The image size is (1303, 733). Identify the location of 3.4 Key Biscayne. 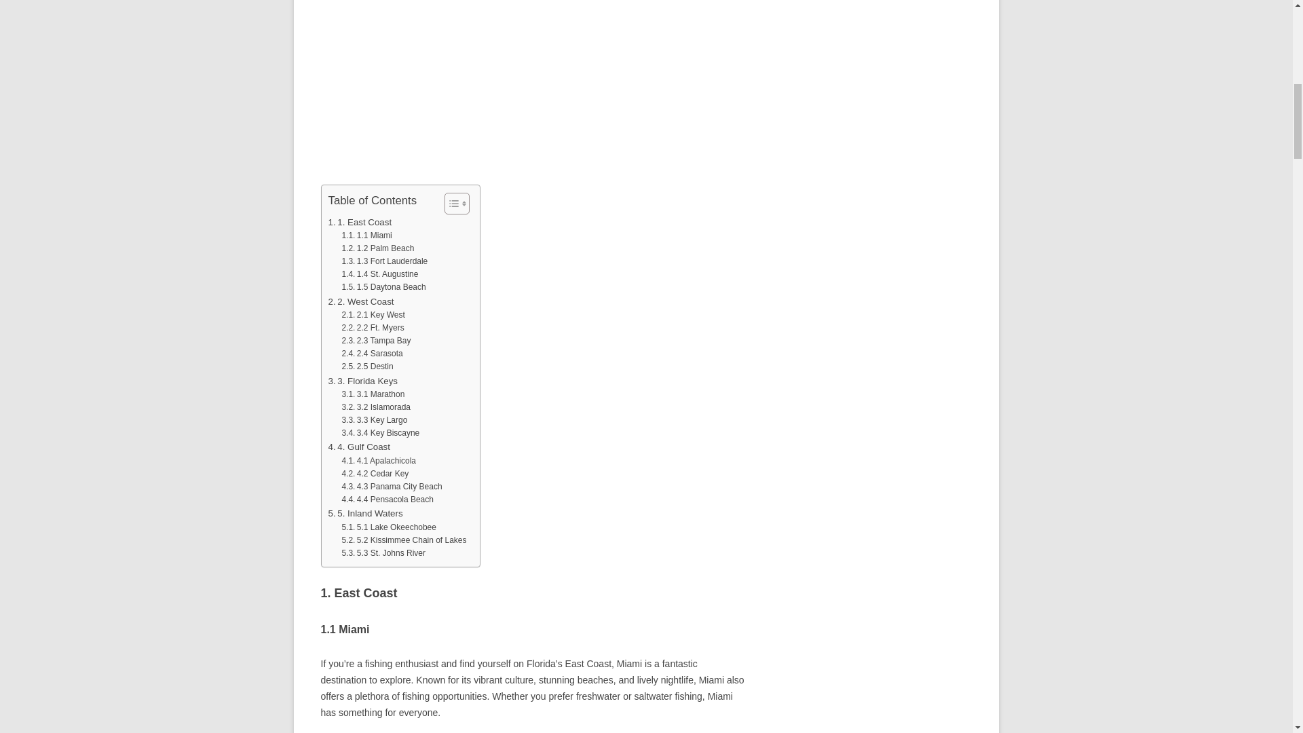
(380, 433).